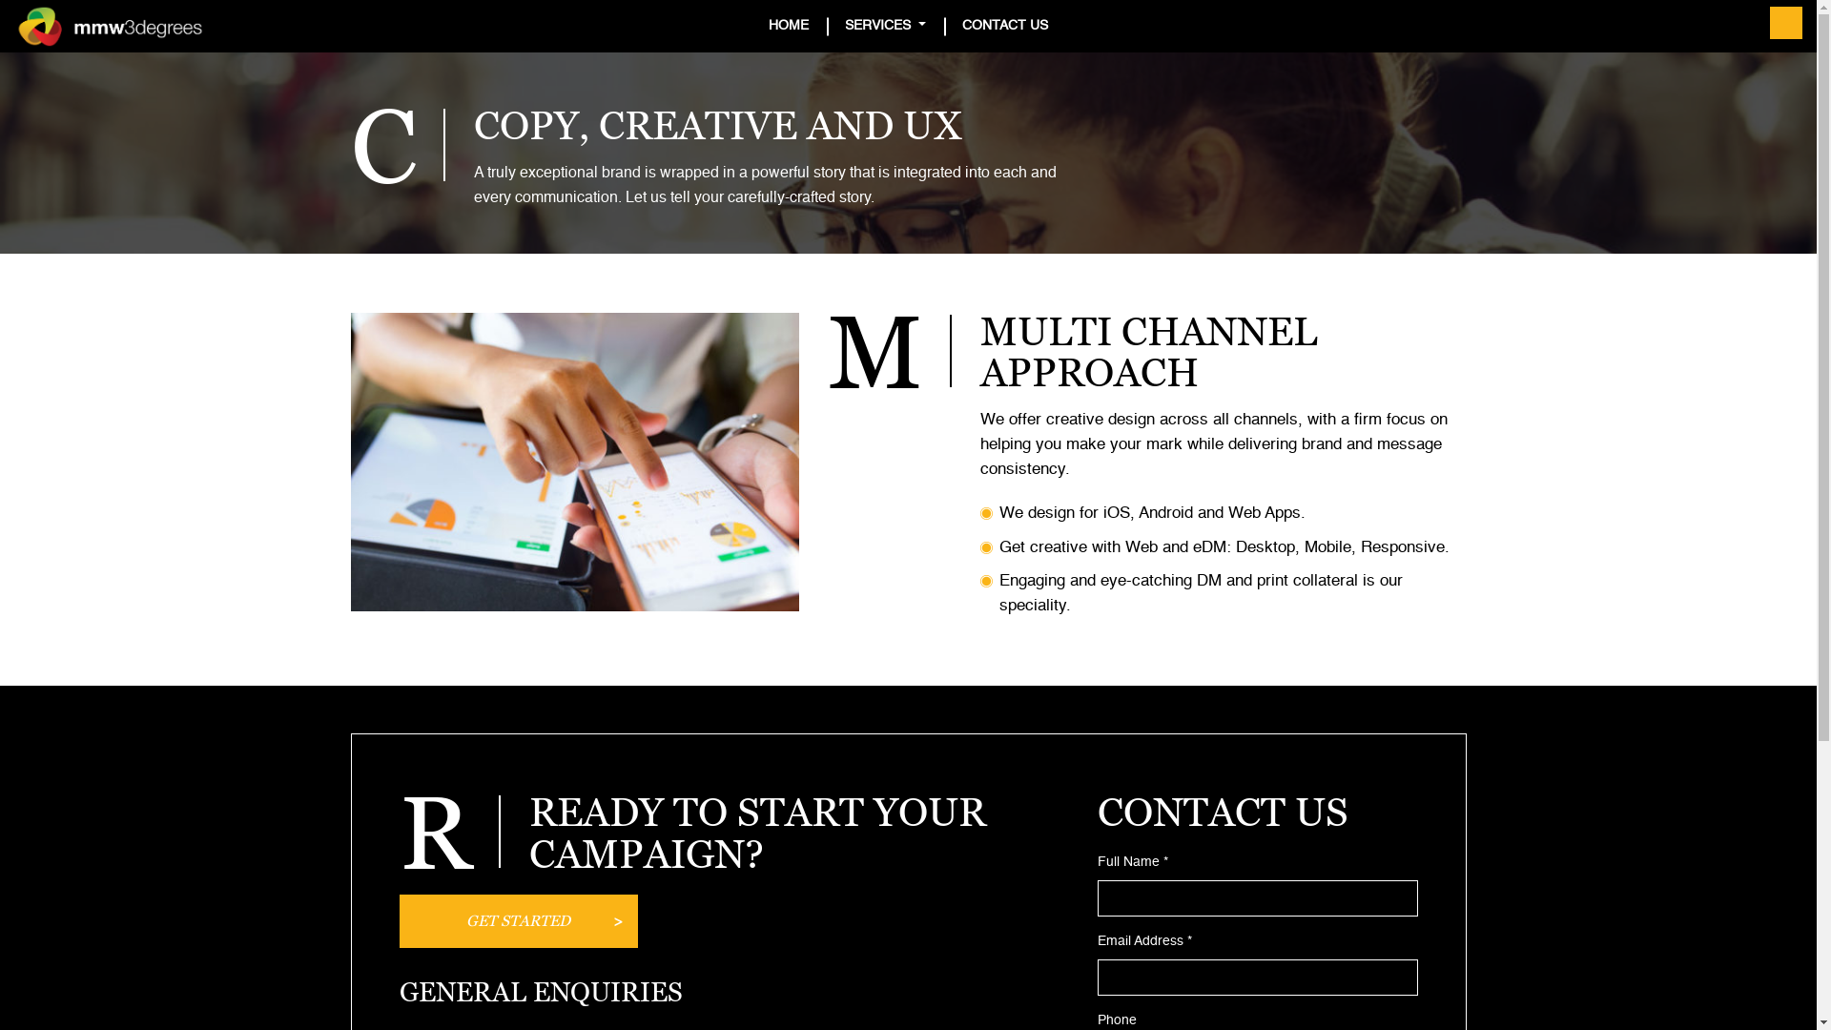 This screenshot has height=1030, width=1831. What do you see at coordinates (518, 921) in the screenshot?
I see `GET STARTED` at bounding box center [518, 921].